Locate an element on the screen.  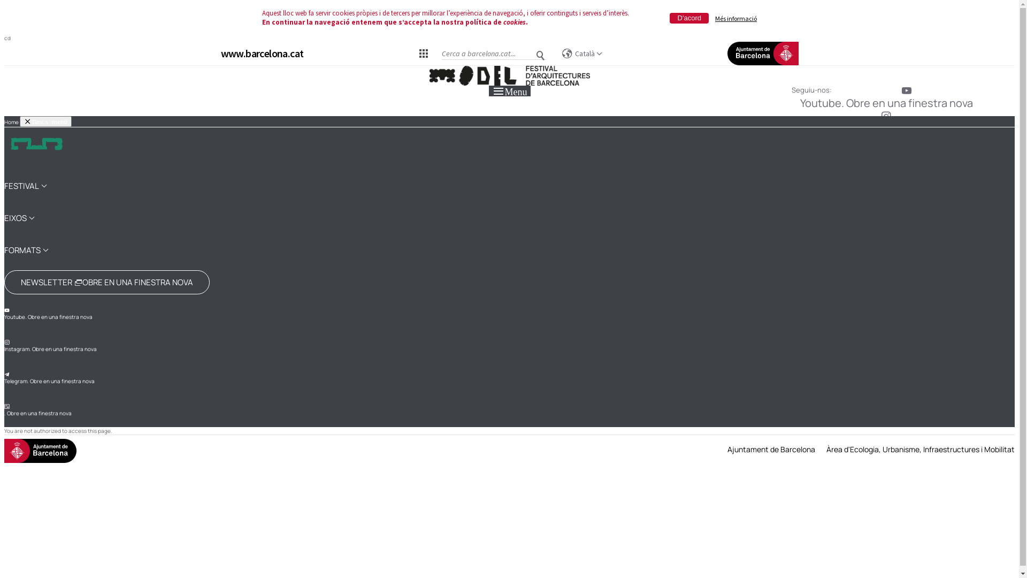
. Obre en una finestra nova is located at coordinates (885, 174).